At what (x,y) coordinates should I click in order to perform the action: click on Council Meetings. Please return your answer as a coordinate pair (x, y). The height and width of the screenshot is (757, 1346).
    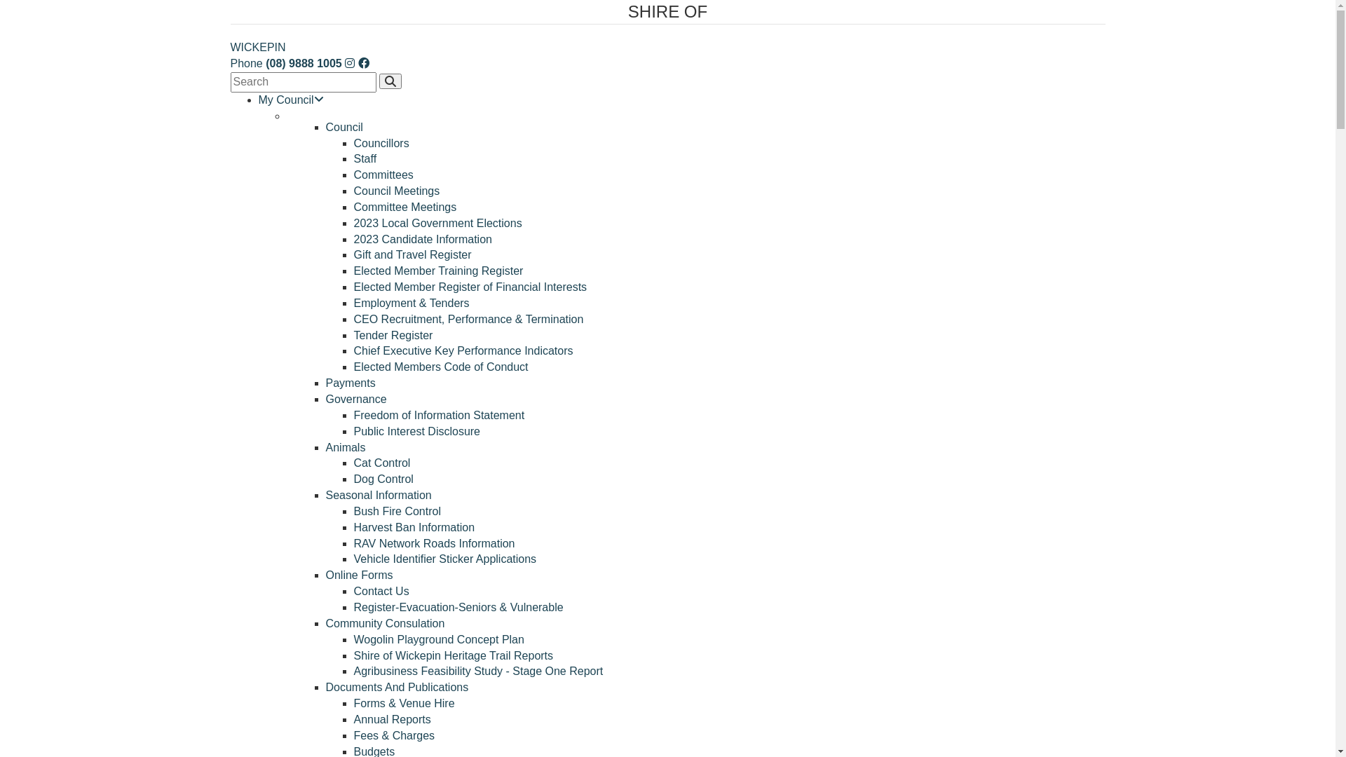
    Looking at the image, I should click on (397, 191).